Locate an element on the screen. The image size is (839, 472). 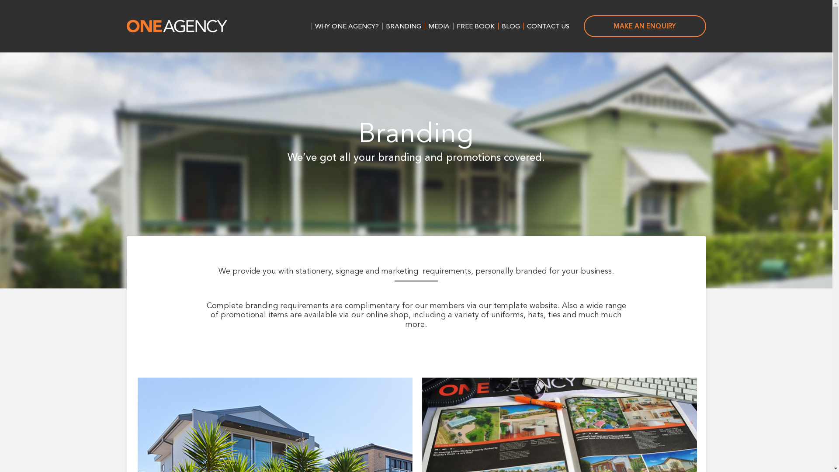
One Agency is located at coordinates (177, 26).